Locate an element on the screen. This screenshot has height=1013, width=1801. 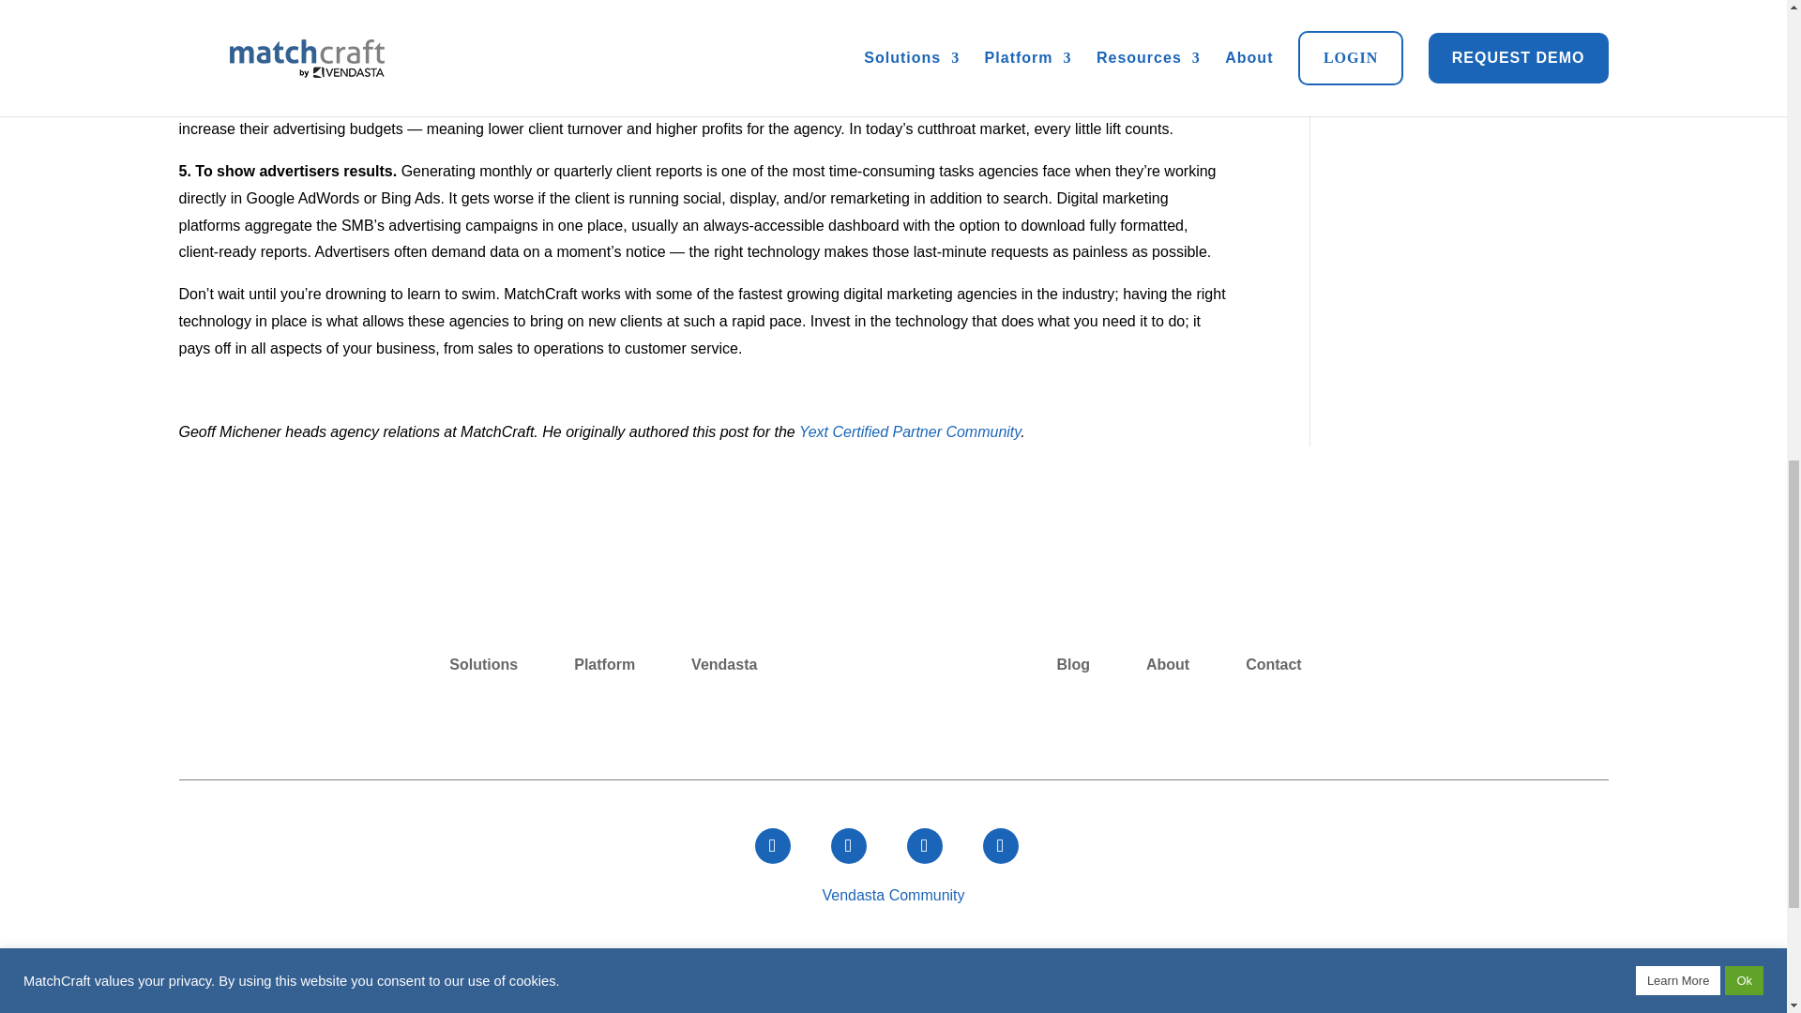
Follow on Instagram is located at coordinates (923, 846).